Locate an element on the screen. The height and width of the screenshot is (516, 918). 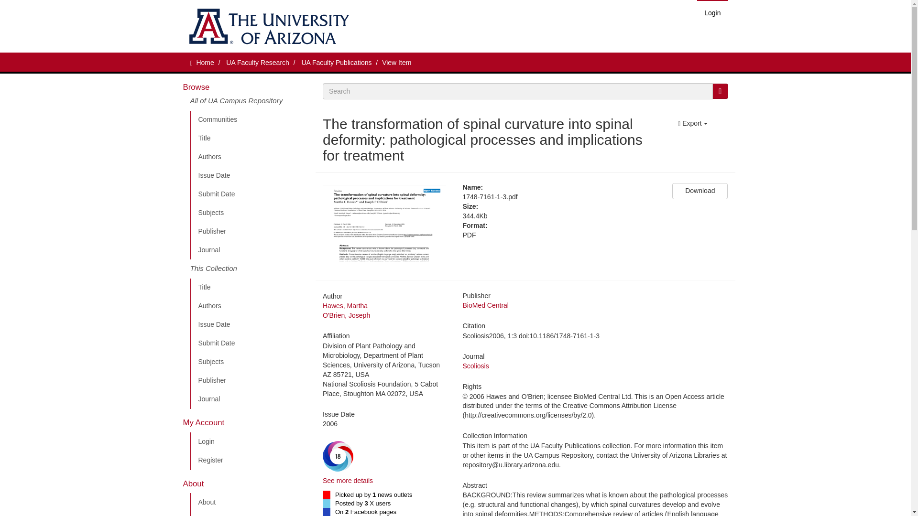
1748-7161-1-3.pdf is located at coordinates (560, 197).